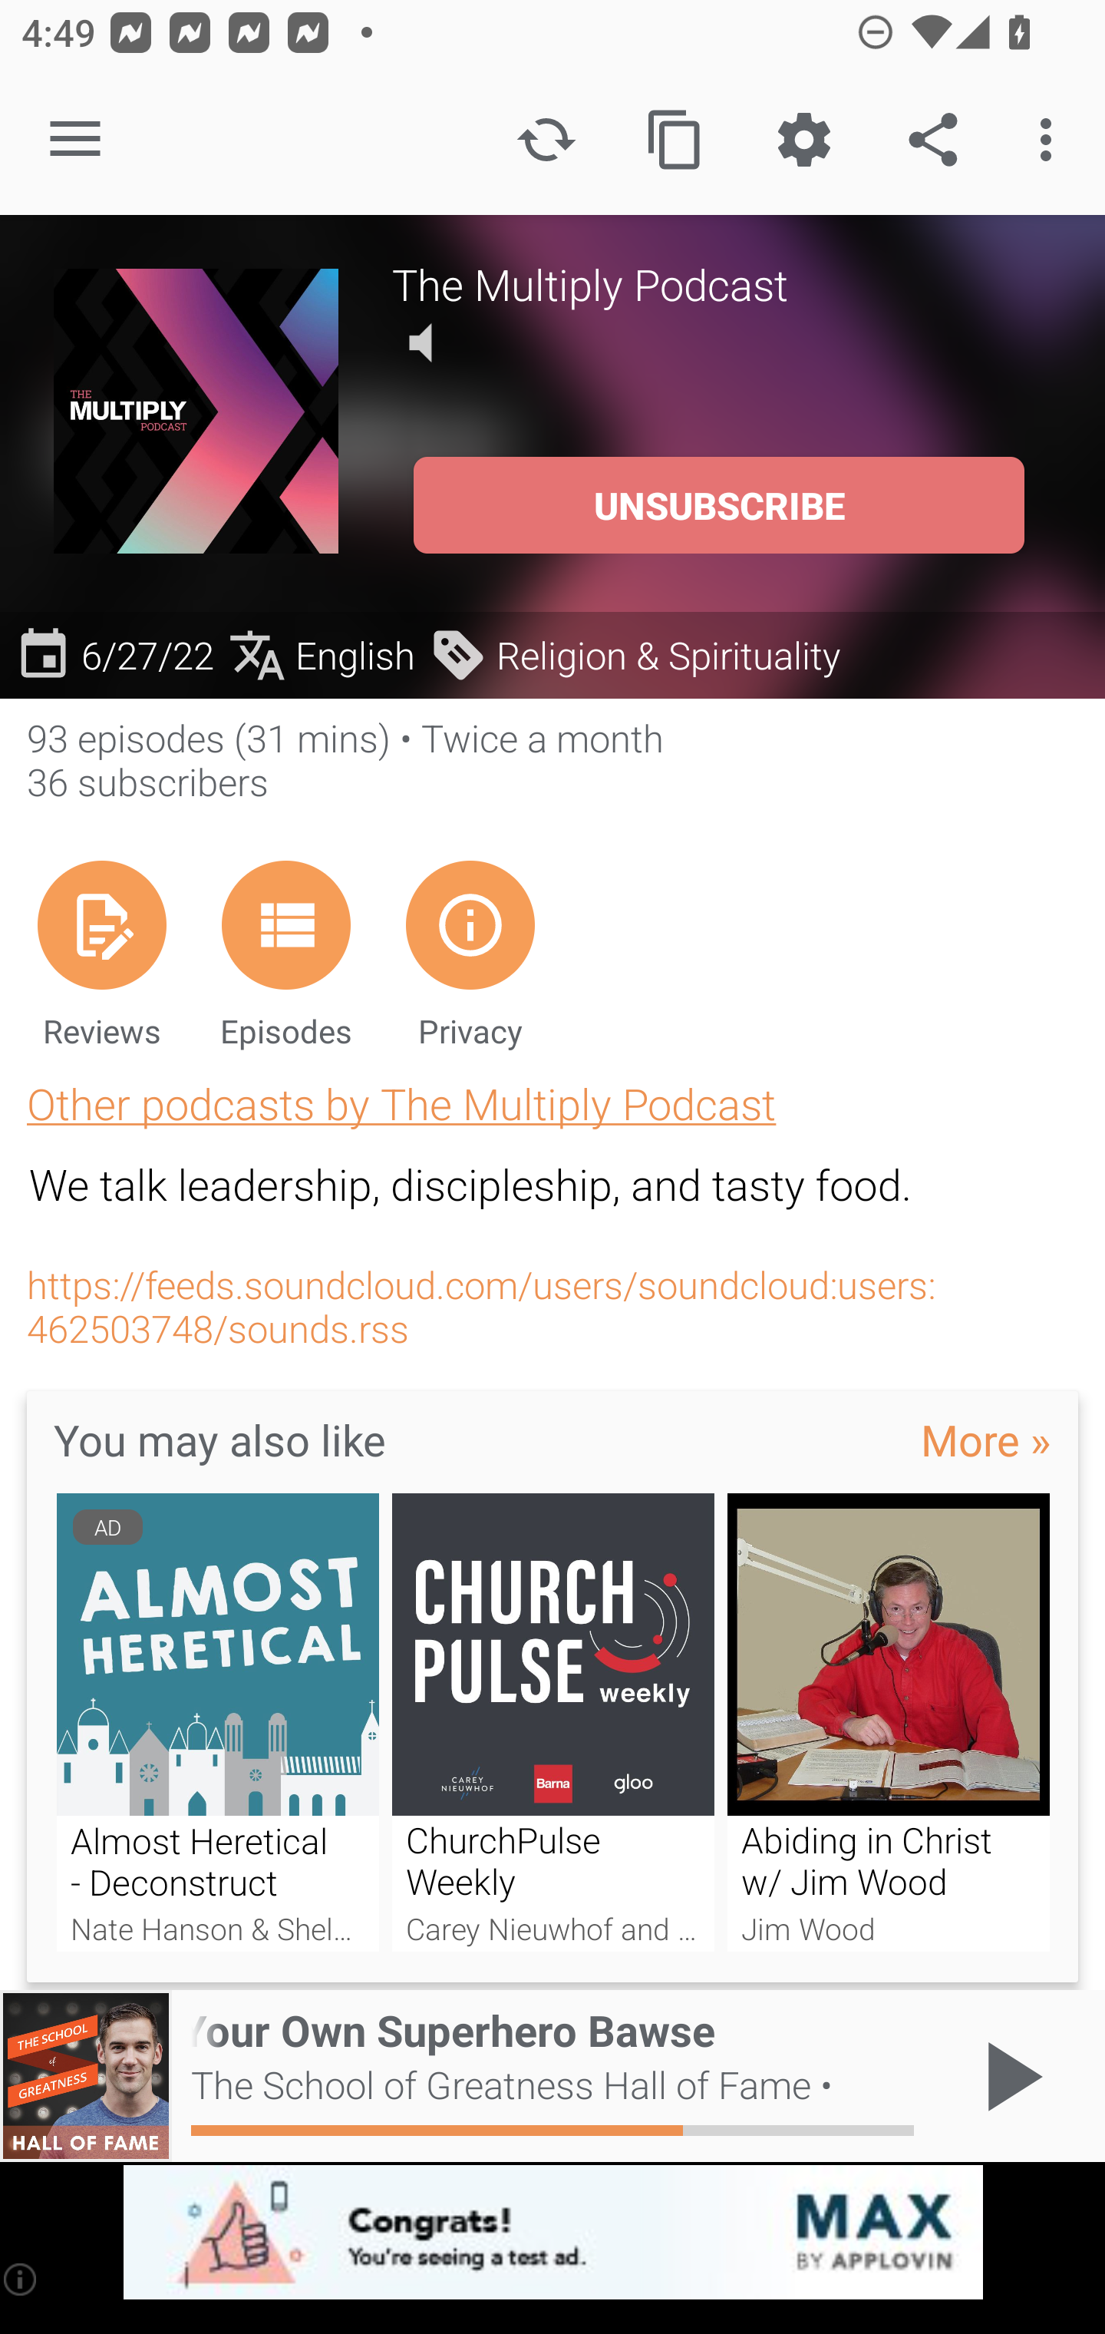 This screenshot has height=2334, width=1105. Describe the element at coordinates (803, 140) in the screenshot. I see `Custom Settings` at that location.